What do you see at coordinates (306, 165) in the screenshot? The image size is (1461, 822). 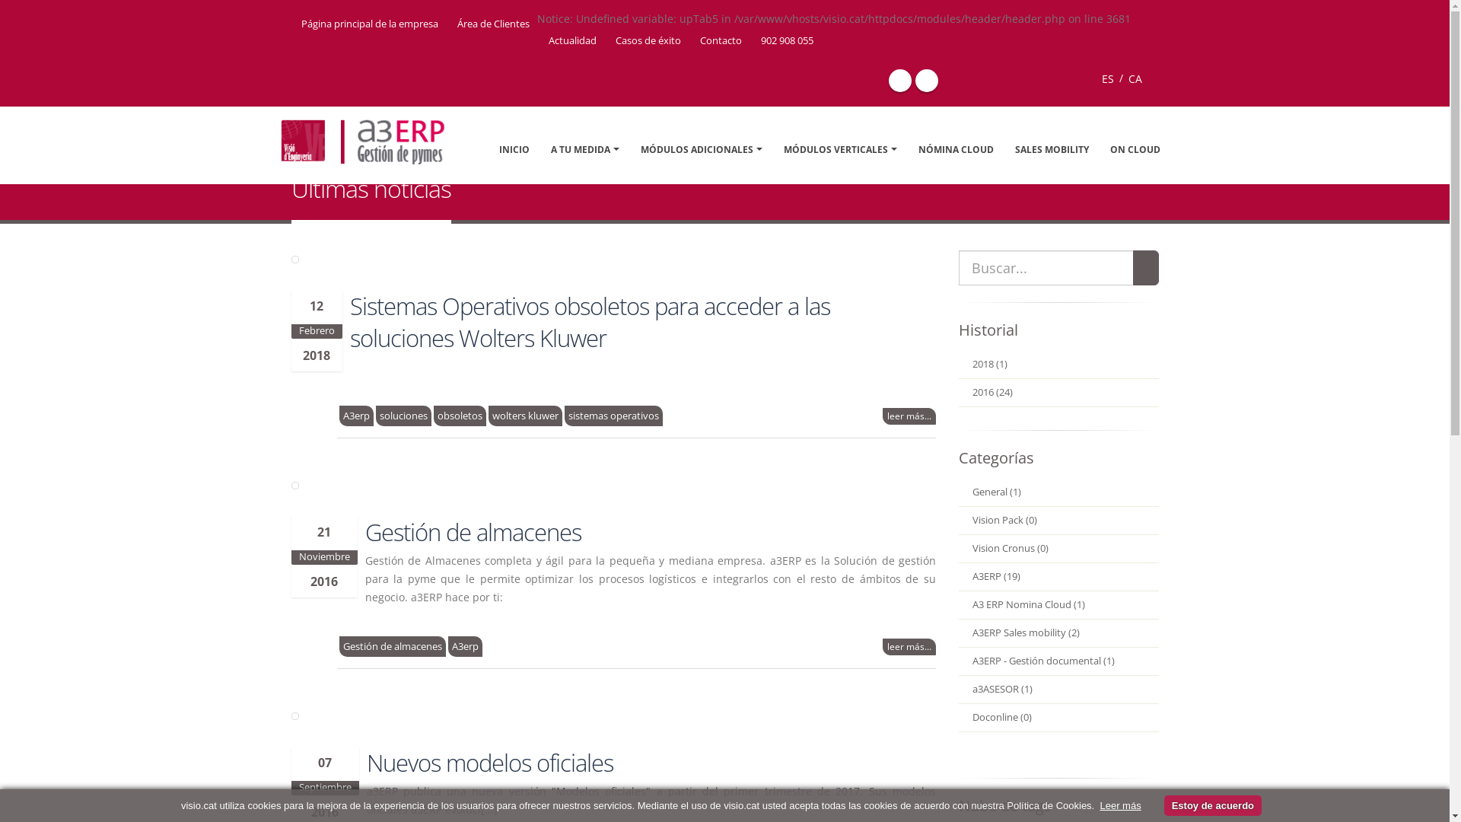 I see `INICIO` at bounding box center [306, 165].